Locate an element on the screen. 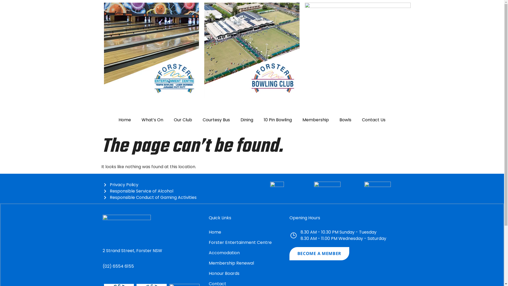 This screenshot has height=286, width=508. Forster Entertainment Centre is located at coordinates (249, 243).